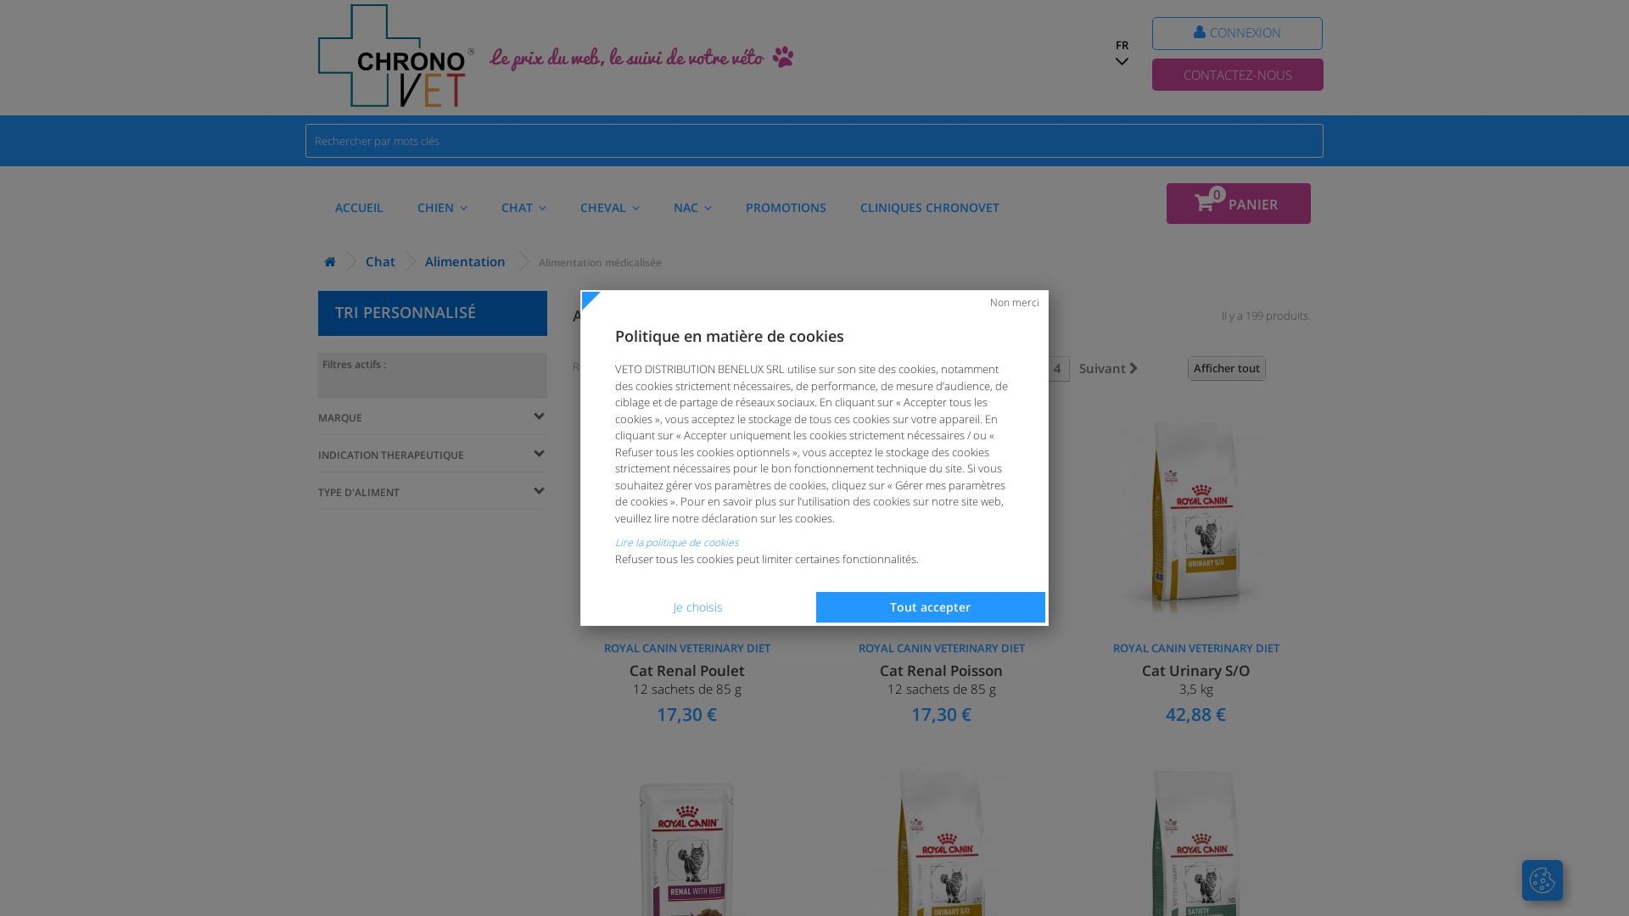  Describe the element at coordinates (1196, 516) in the screenshot. I see `Cat Urinary S/O` at that location.